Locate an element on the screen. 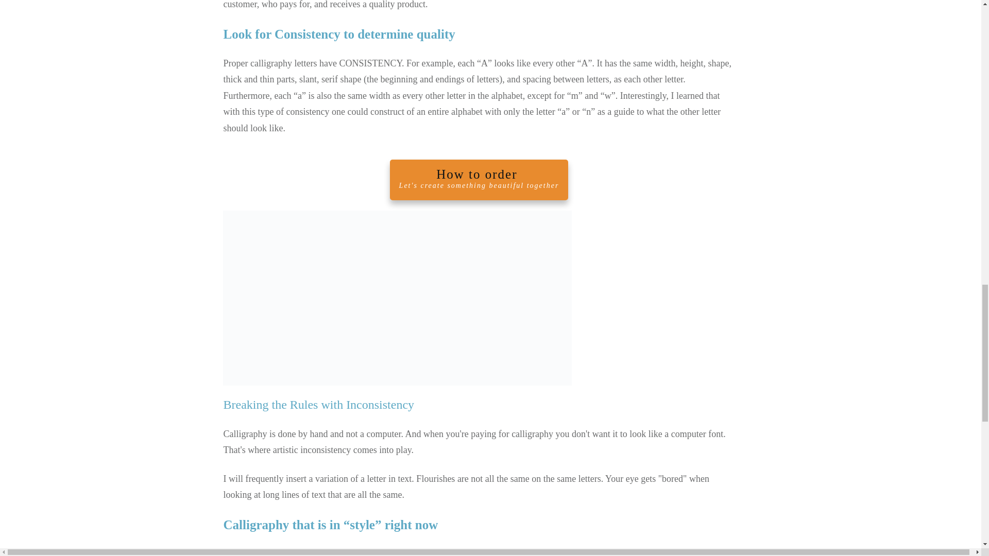 The height and width of the screenshot is (556, 989). R-variation is located at coordinates (479, 179).